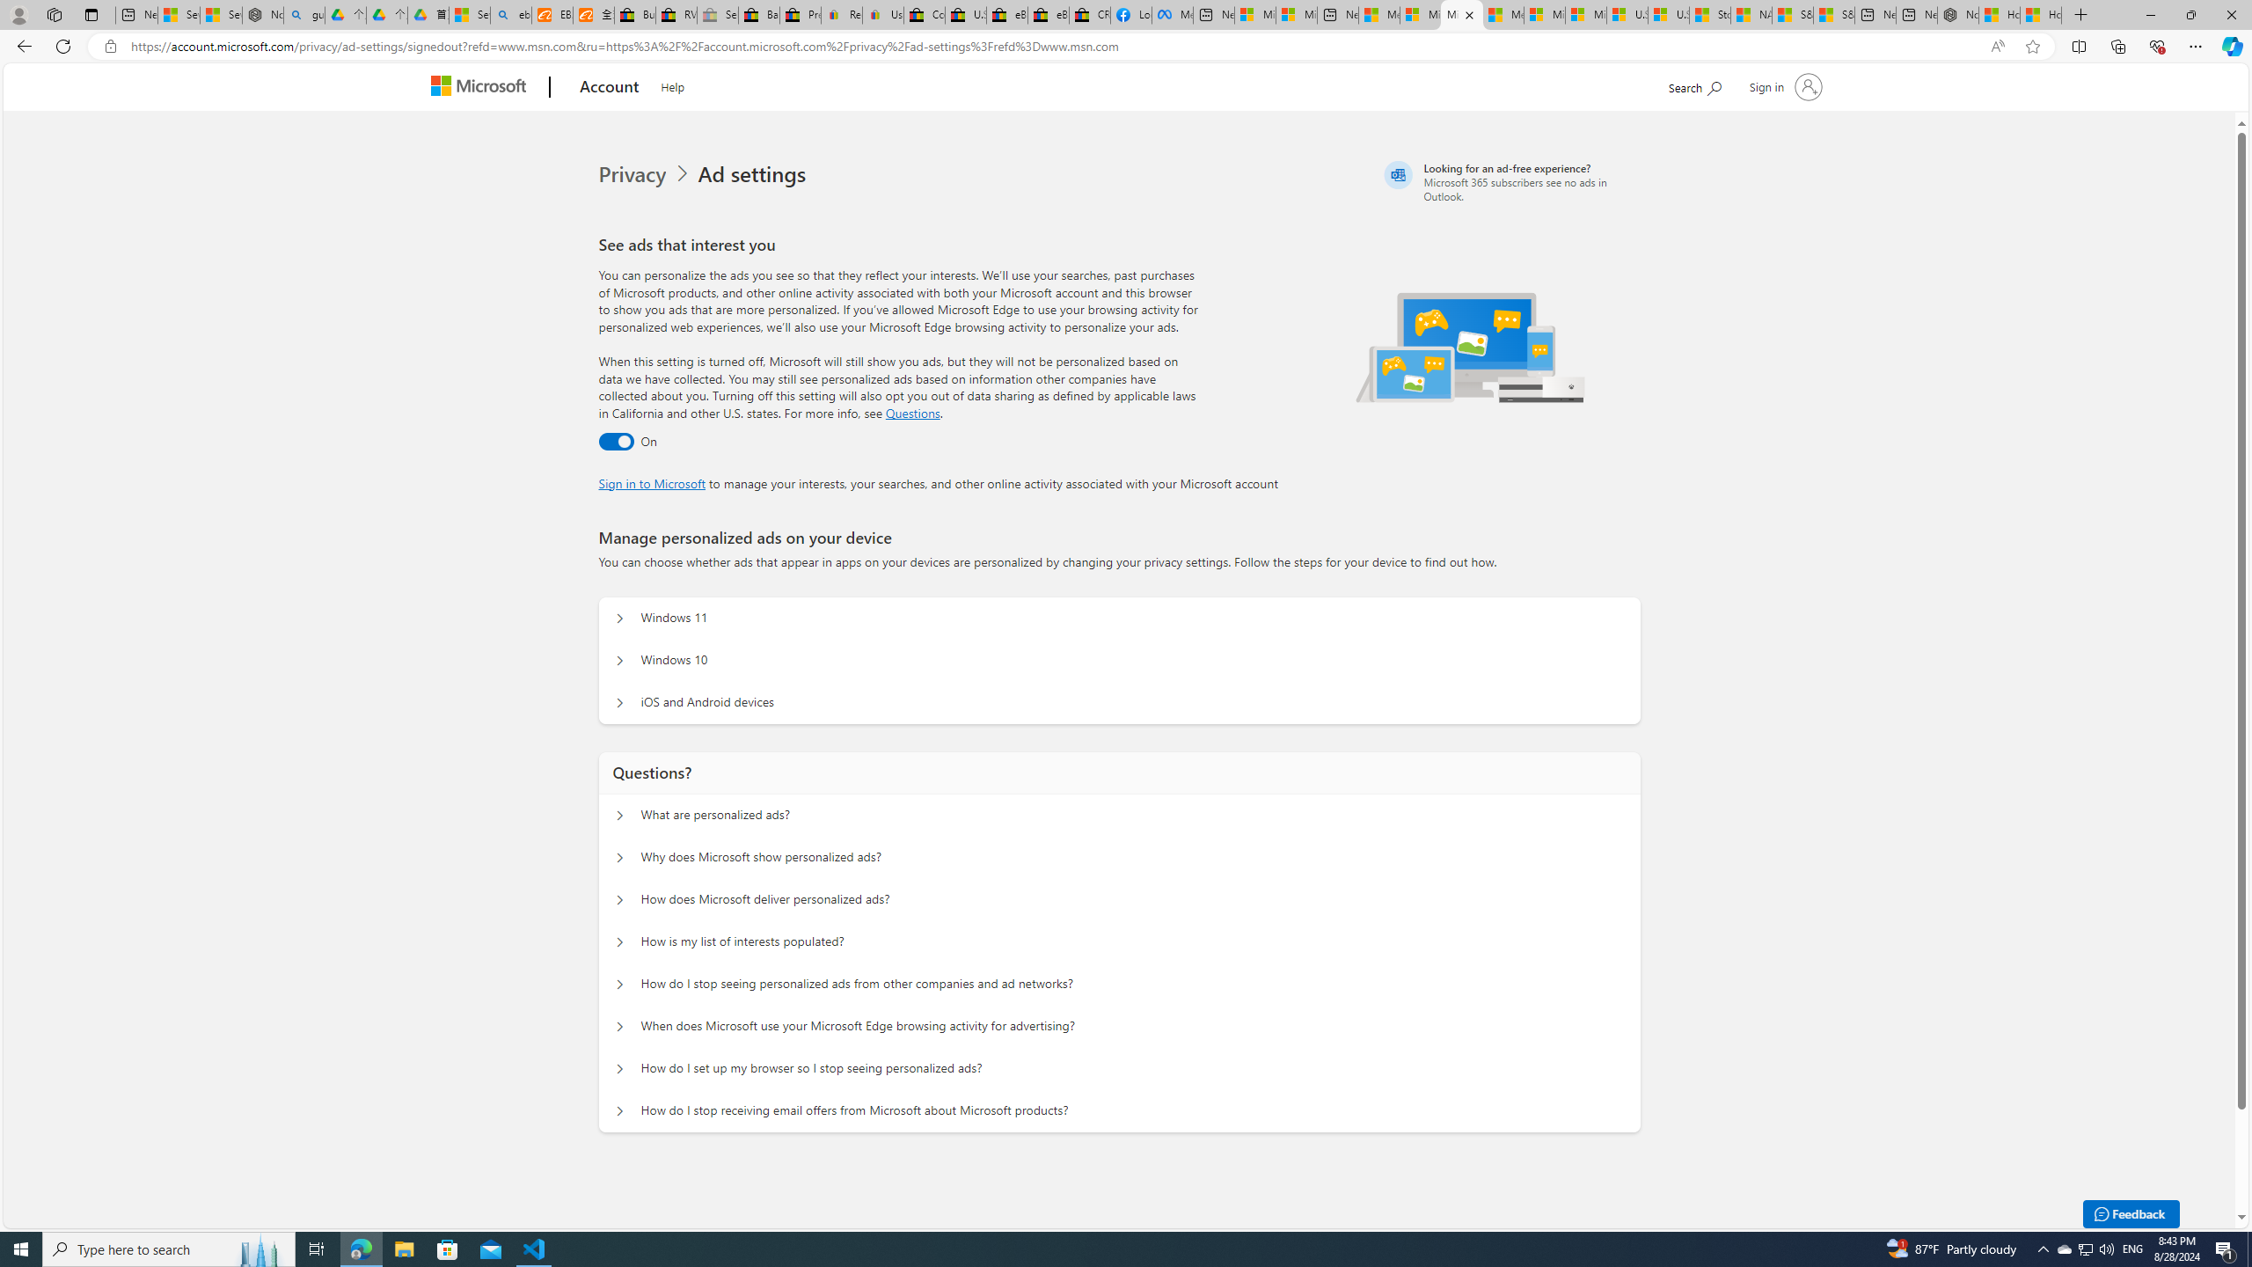  Describe the element at coordinates (620, 660) in the screenshot. I see `Manage personalized ads on your device Windows 10` at that location.